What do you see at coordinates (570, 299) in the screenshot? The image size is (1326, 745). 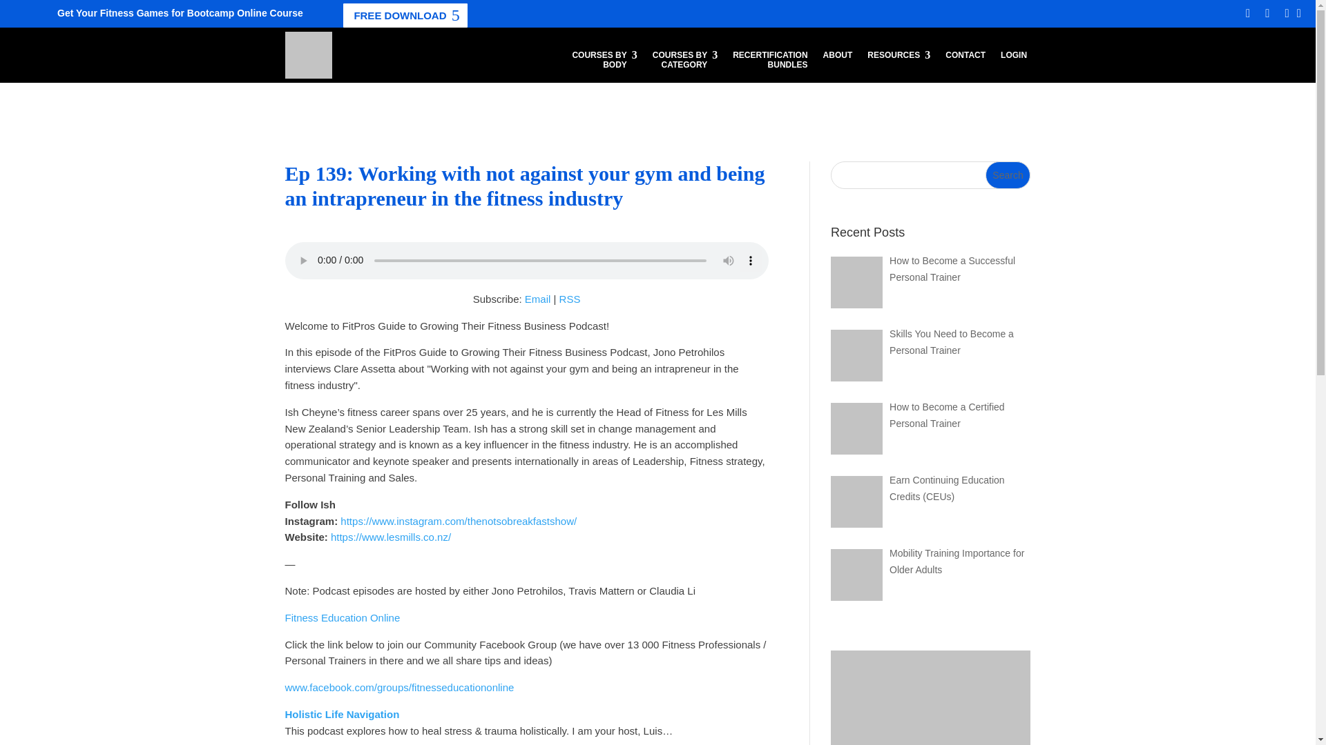 I see `Subscribe by Email` at bounding box center [570, 299].